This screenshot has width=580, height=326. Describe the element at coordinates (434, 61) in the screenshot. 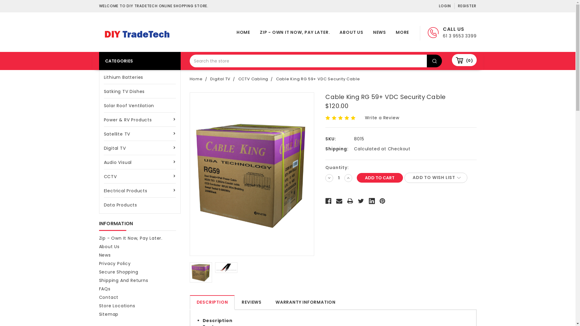

I see `Search` at that location.